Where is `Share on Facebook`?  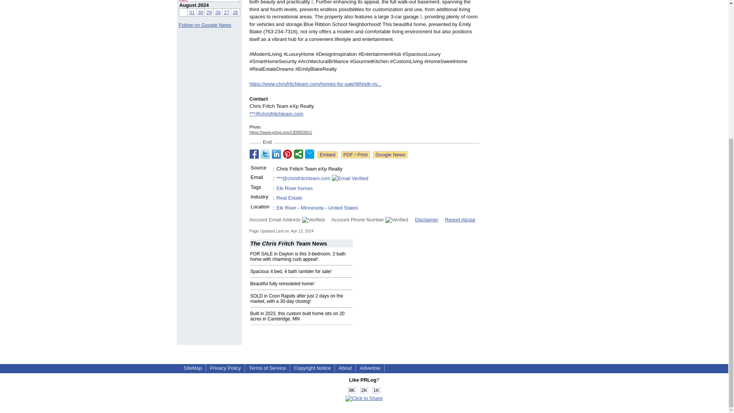
Share on Facebook is located at coordinates (254, 154).